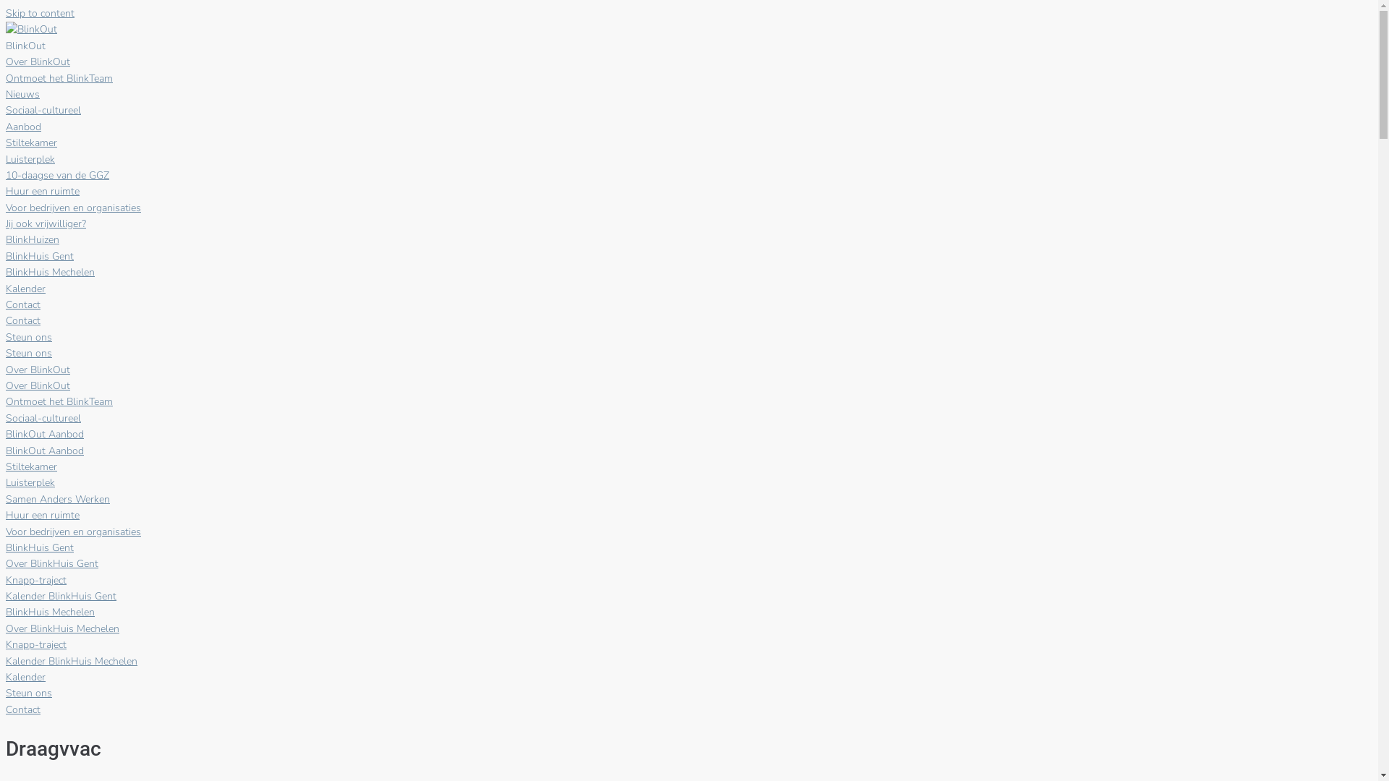 Image resolution: width=1389 pixels, height=781 pixels. I want to click on Voor bedrijven en organisaties, so click(74, 532).